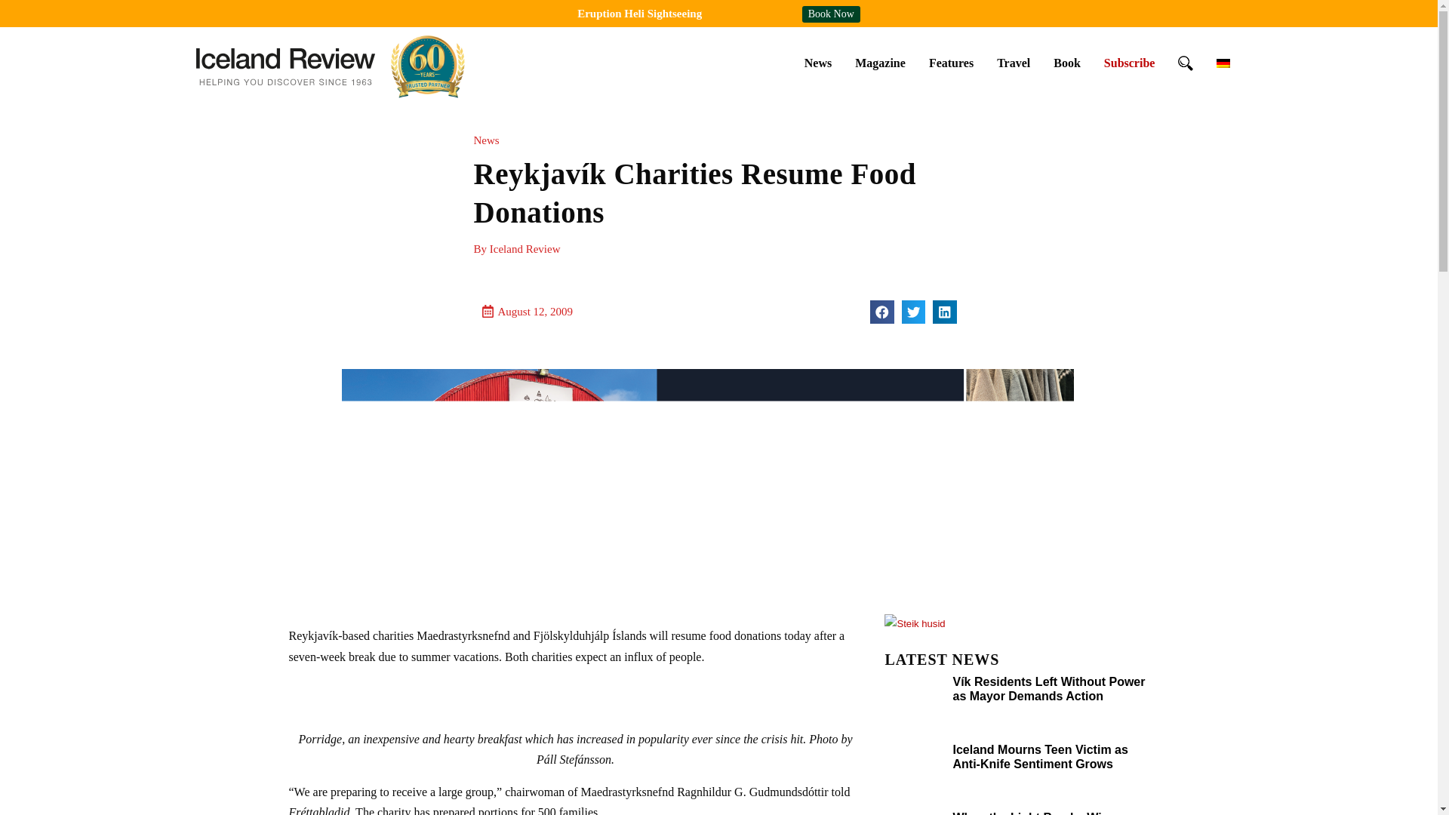  What do you see at coordinates (1013, 63) in the screenshot?
I see `Travel` at bounding box center [1013, 63].